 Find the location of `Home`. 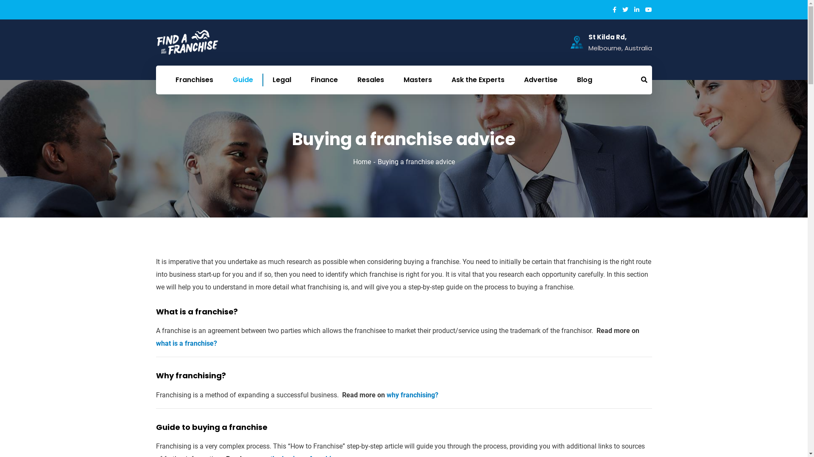

Home is located at coordinates (365, 162).